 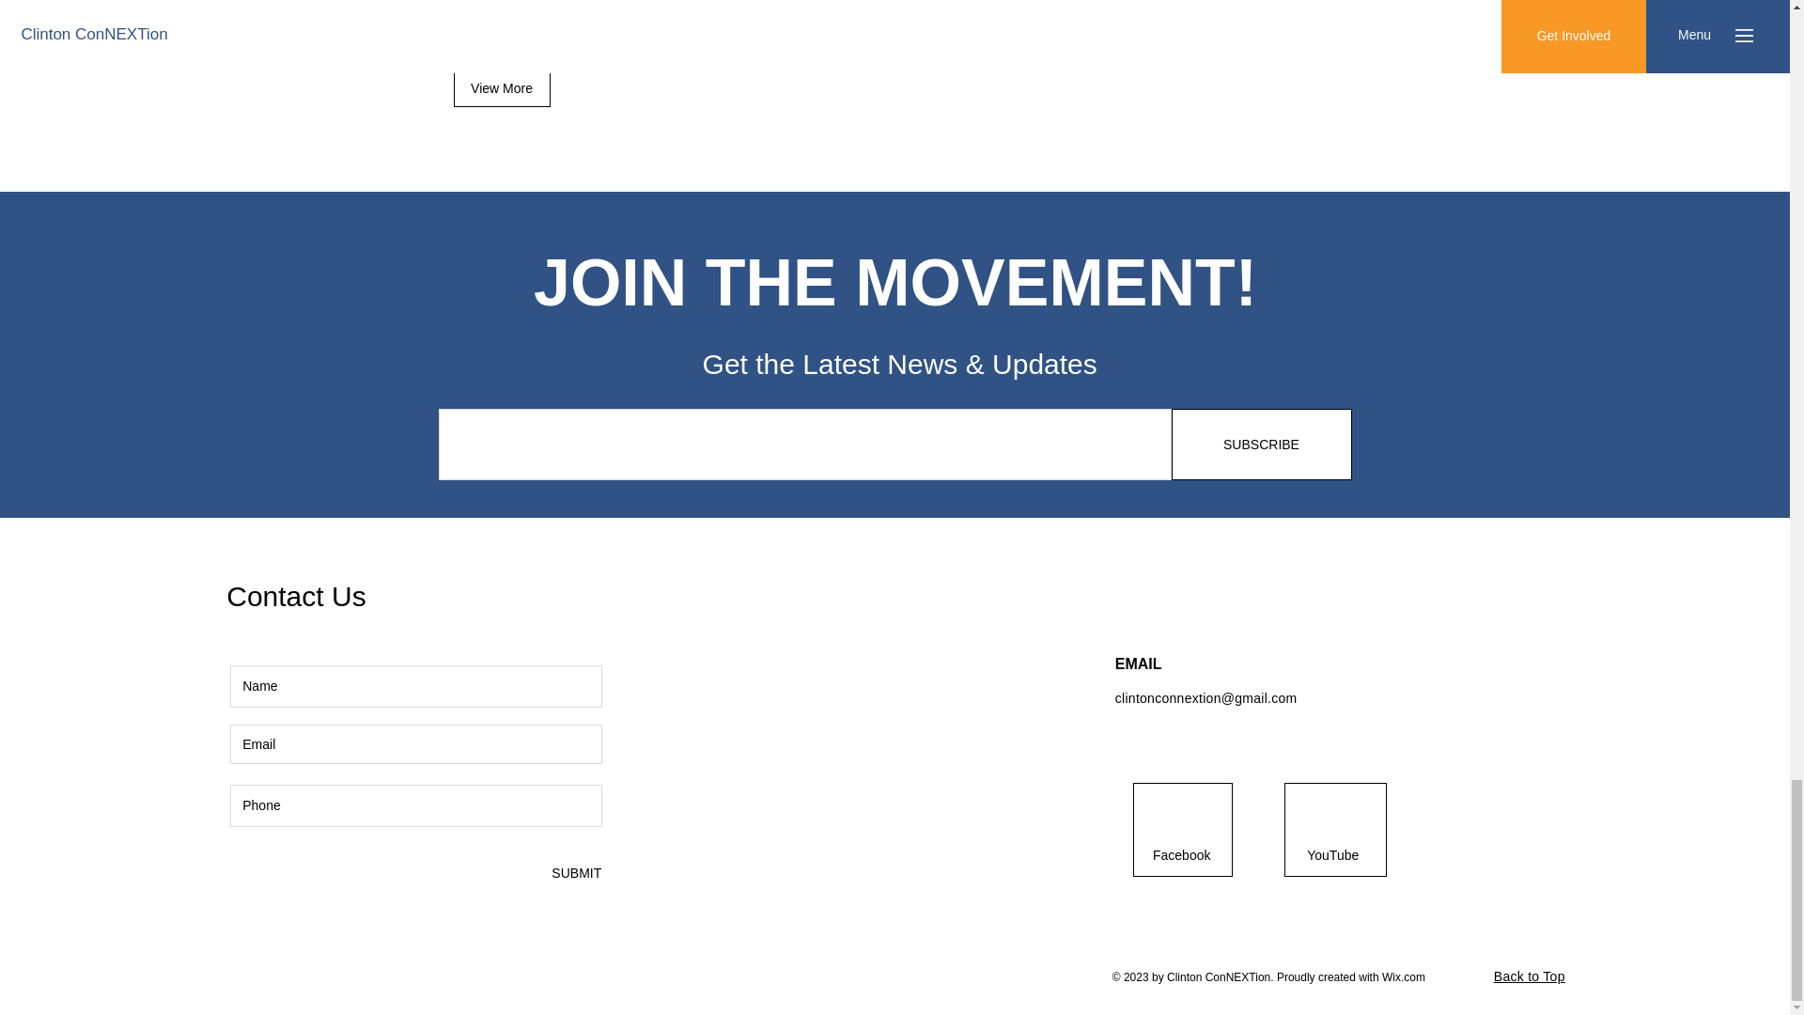 I want to click on Back to Top, so click(x=1530, y=976).